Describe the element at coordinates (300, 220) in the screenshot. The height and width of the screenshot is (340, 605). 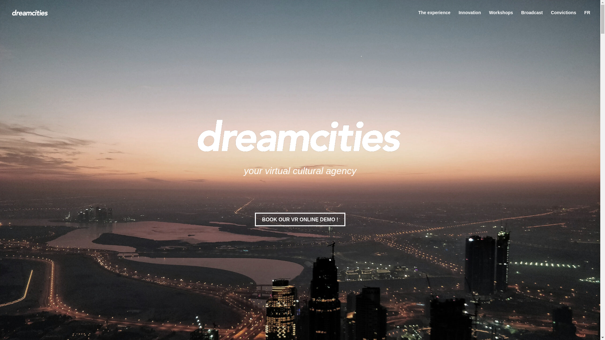
I see `BOOK OUR VR ONLINE DEMO !` at that location.